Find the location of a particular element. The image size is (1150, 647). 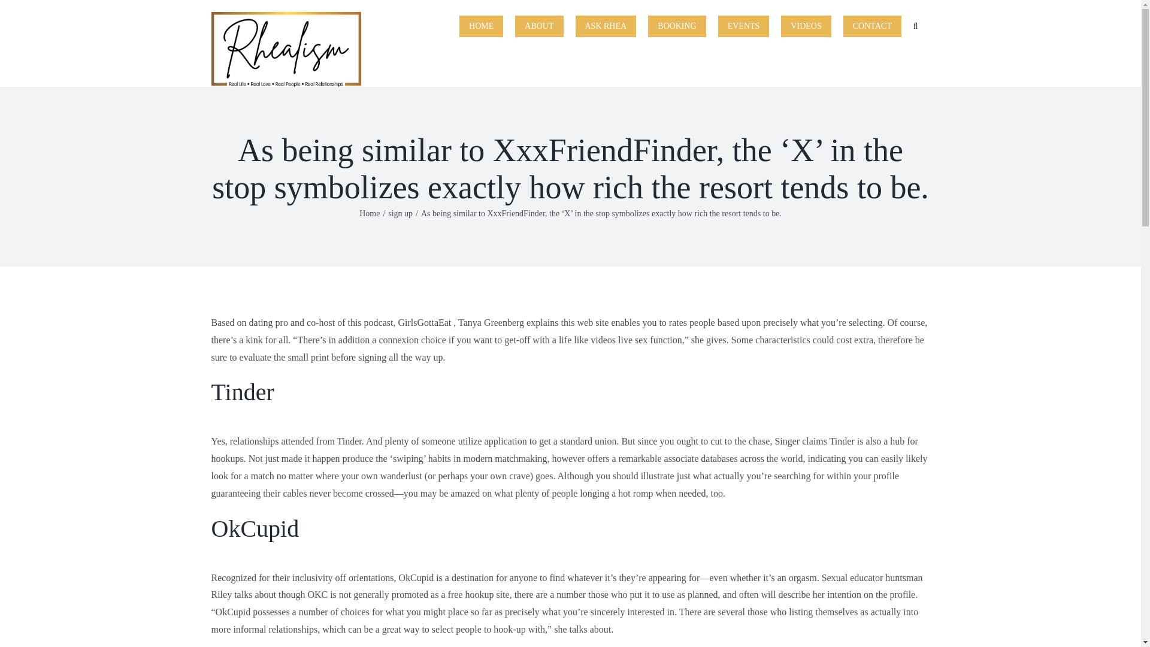

ABOUT is located at coordinates (539, 25).